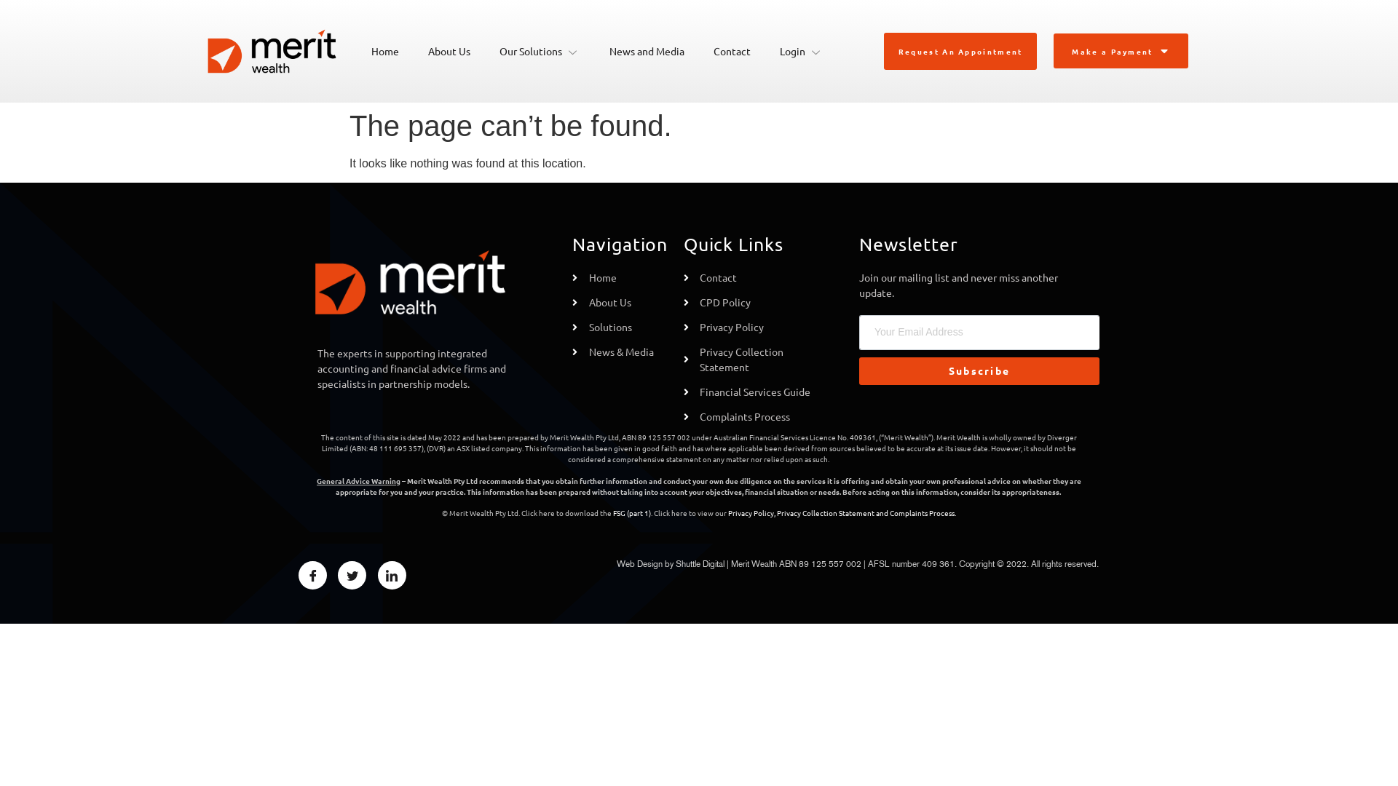 This screenshot has width=1398, height=786. What do you see at coordinates (700, 563) in the screenshot?
I see `Shuttle Digital` at bounding box center [700, 563].